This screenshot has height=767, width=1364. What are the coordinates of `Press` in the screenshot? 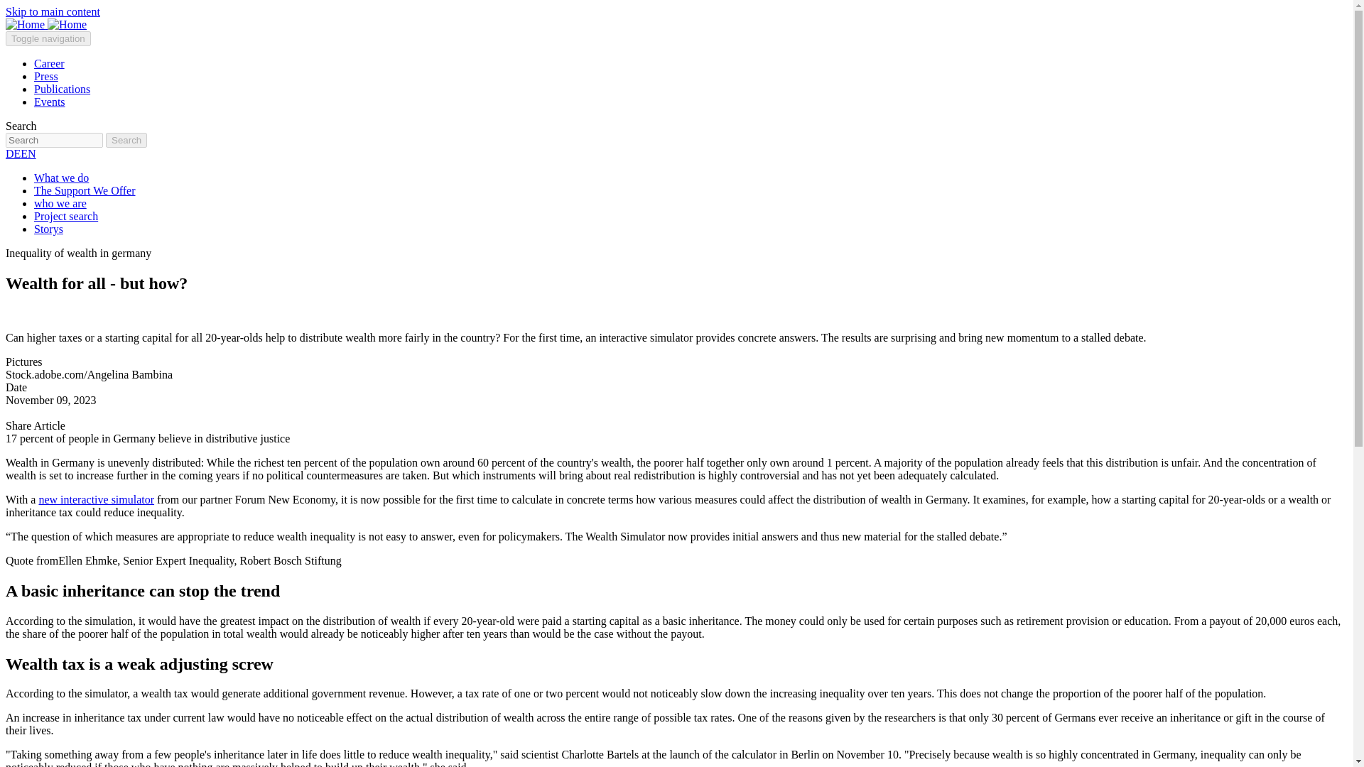 It's located at (46, 76).